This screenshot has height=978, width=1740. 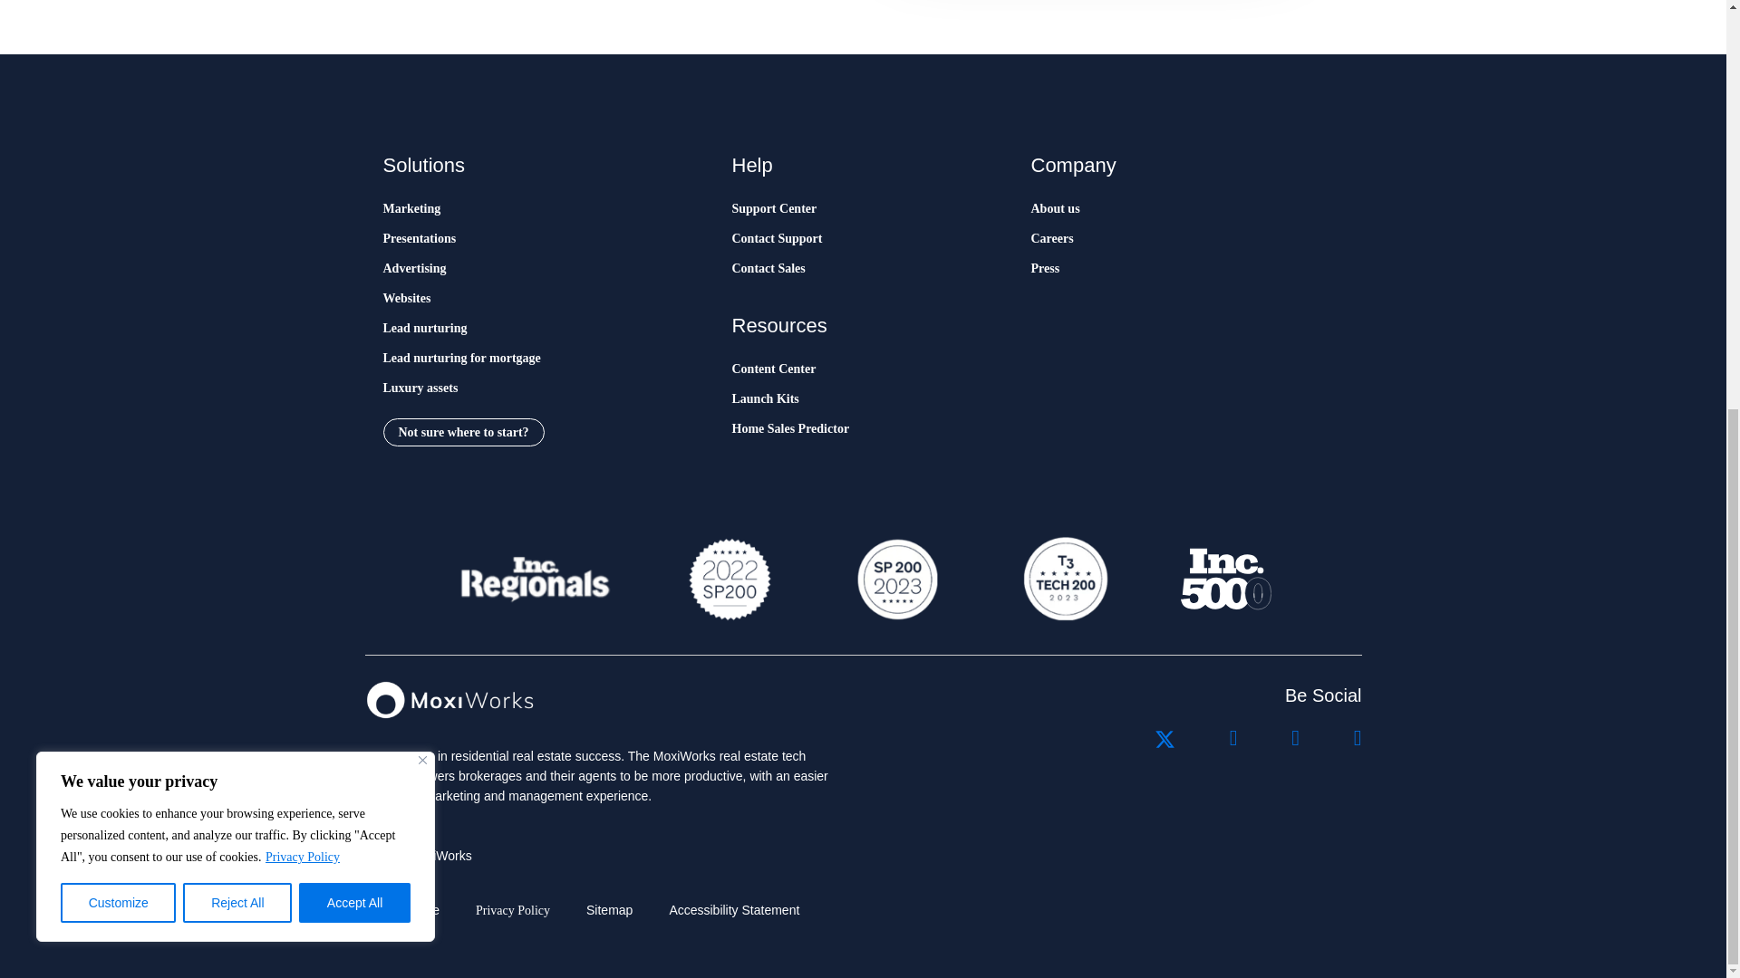 I want to click on Reject All, so click(x=237, y=206).